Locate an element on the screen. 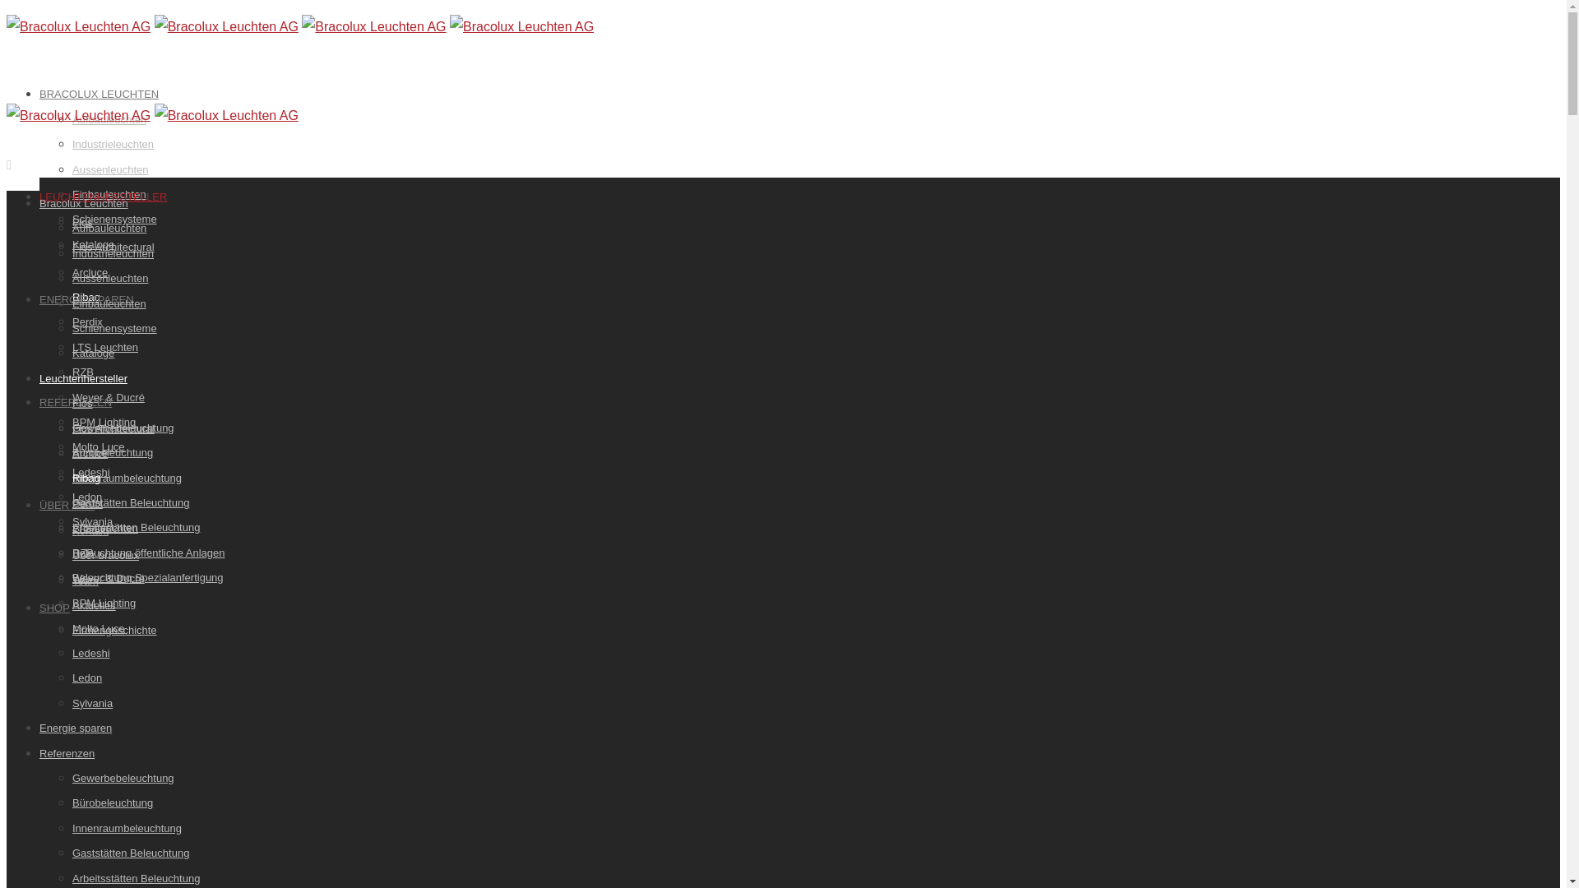  Kontakt is located at coordinates (90, 531).